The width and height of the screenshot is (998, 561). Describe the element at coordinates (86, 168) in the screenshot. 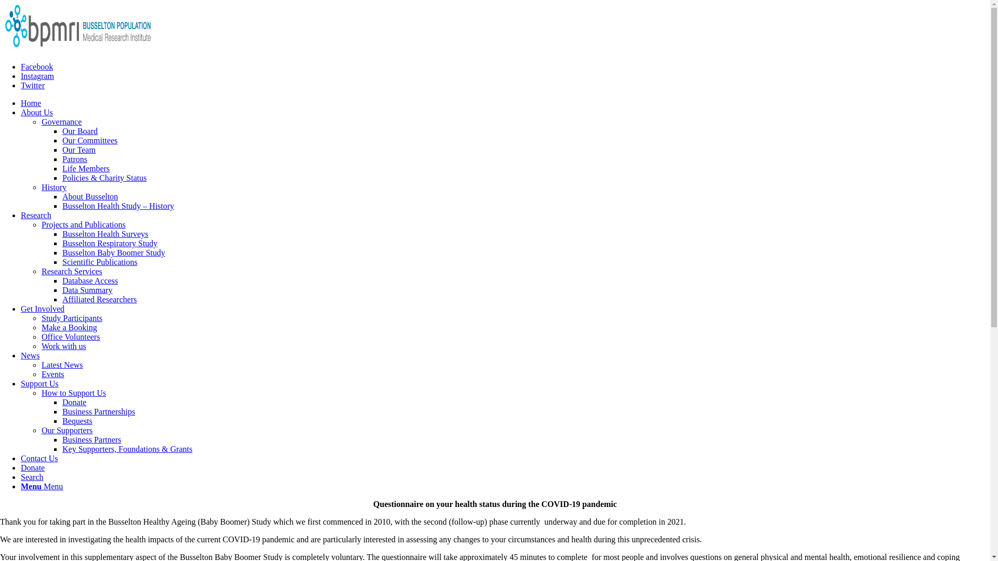

I see `Life Members` at that location.